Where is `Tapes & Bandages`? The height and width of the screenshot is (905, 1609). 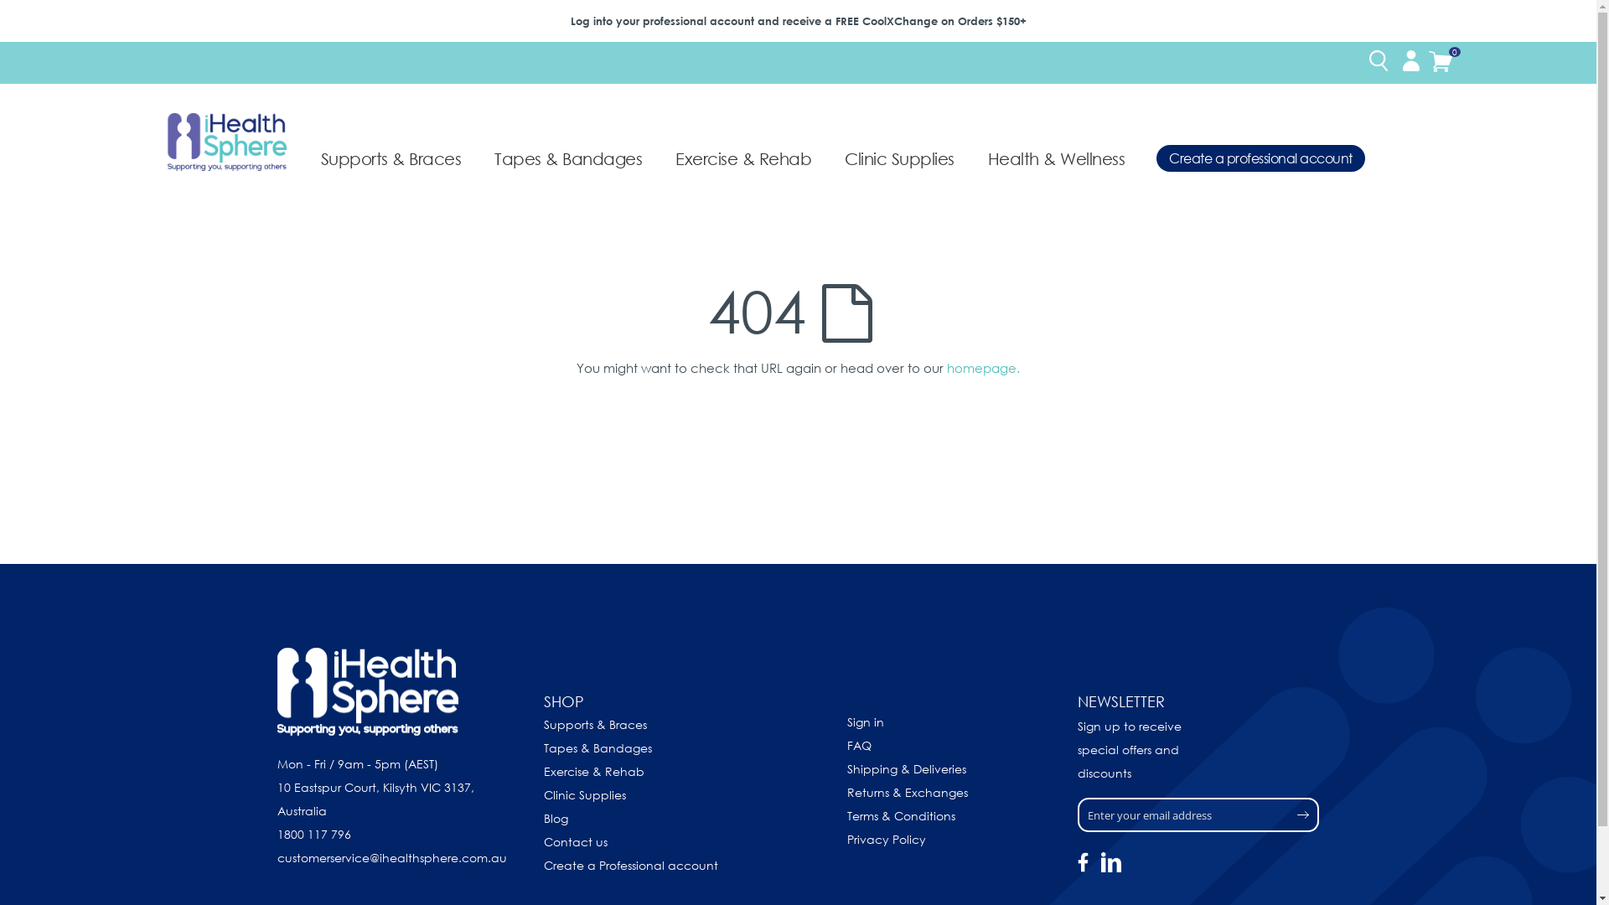 Tapes & Bandages is located at coordinates (568, 158).